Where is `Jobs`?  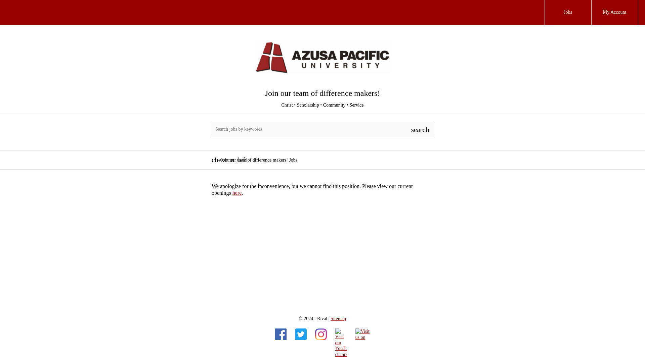
Jobs is located at coordinates (568, 12).